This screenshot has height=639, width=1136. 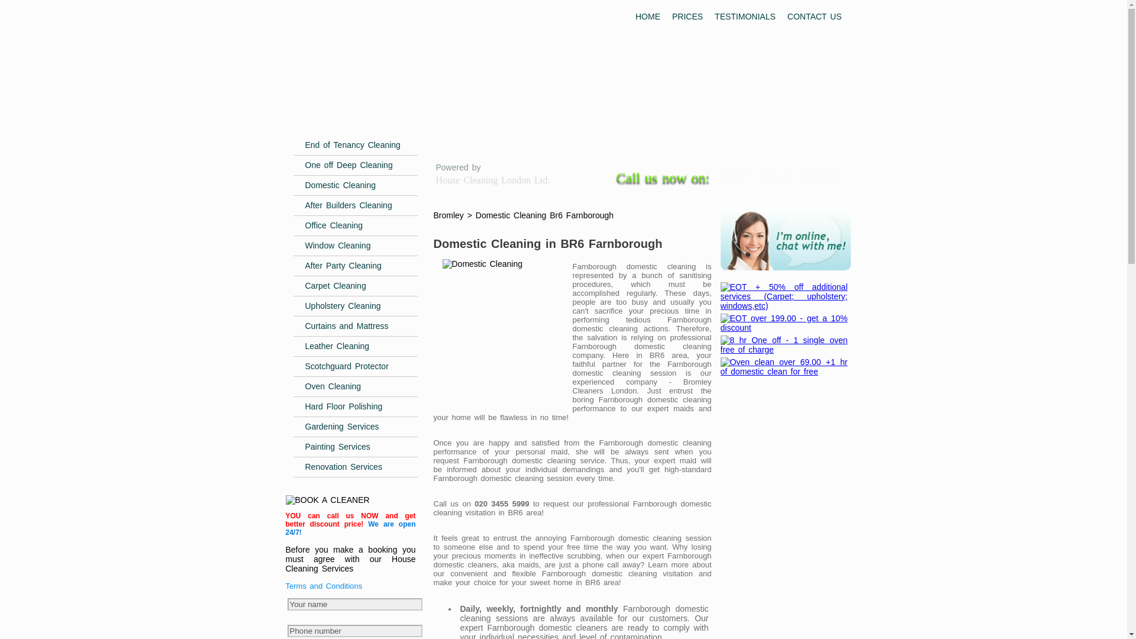 I want to click on Window Cleaning, so click(x=355, y=246).